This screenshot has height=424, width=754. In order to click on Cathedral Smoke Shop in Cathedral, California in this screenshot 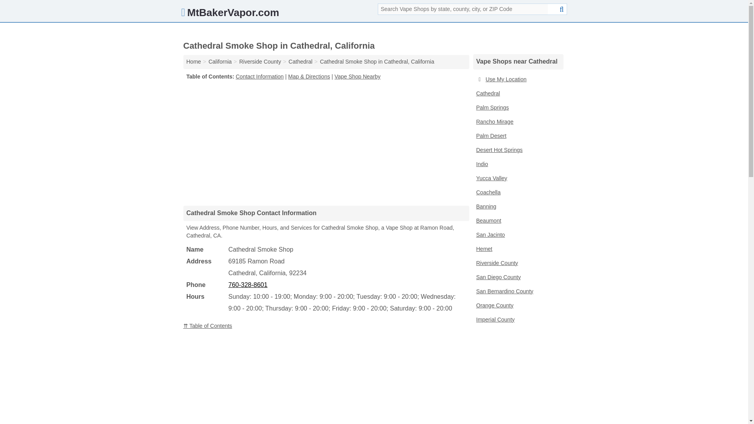, I will do `click(377, 62)`.